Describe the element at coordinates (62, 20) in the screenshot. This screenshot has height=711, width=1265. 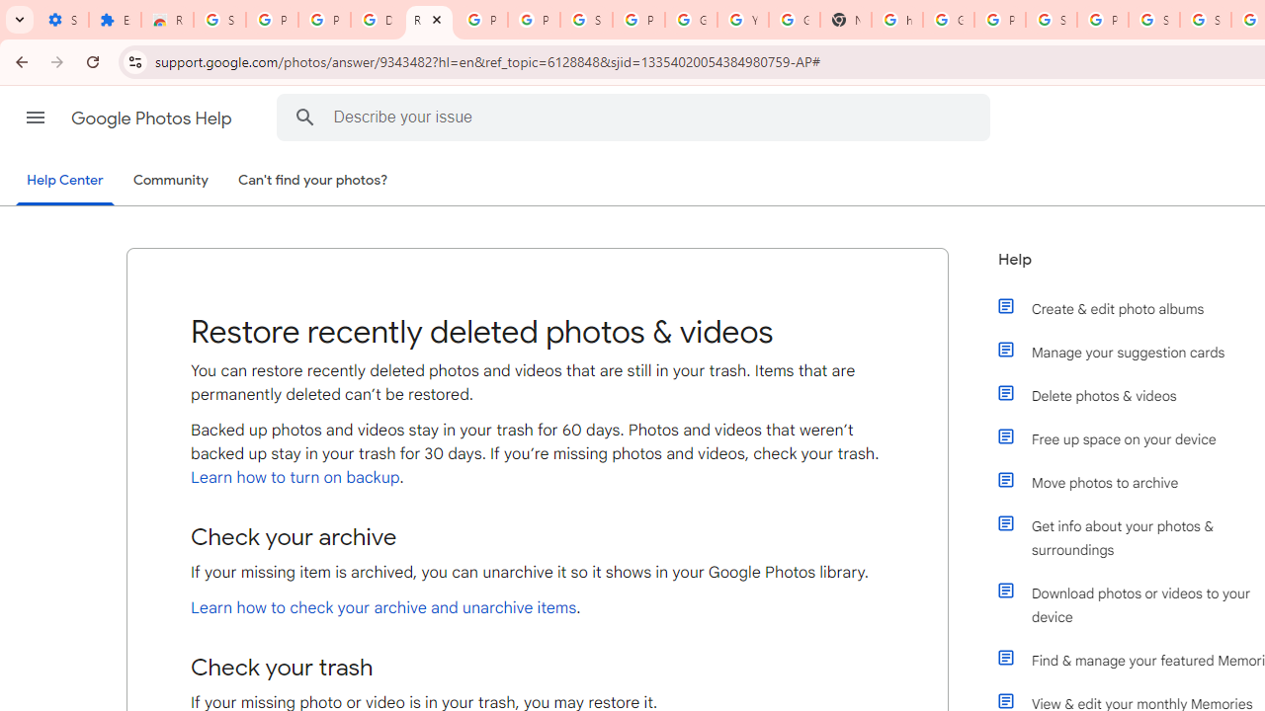
I see `Settings - On startup` at that location.